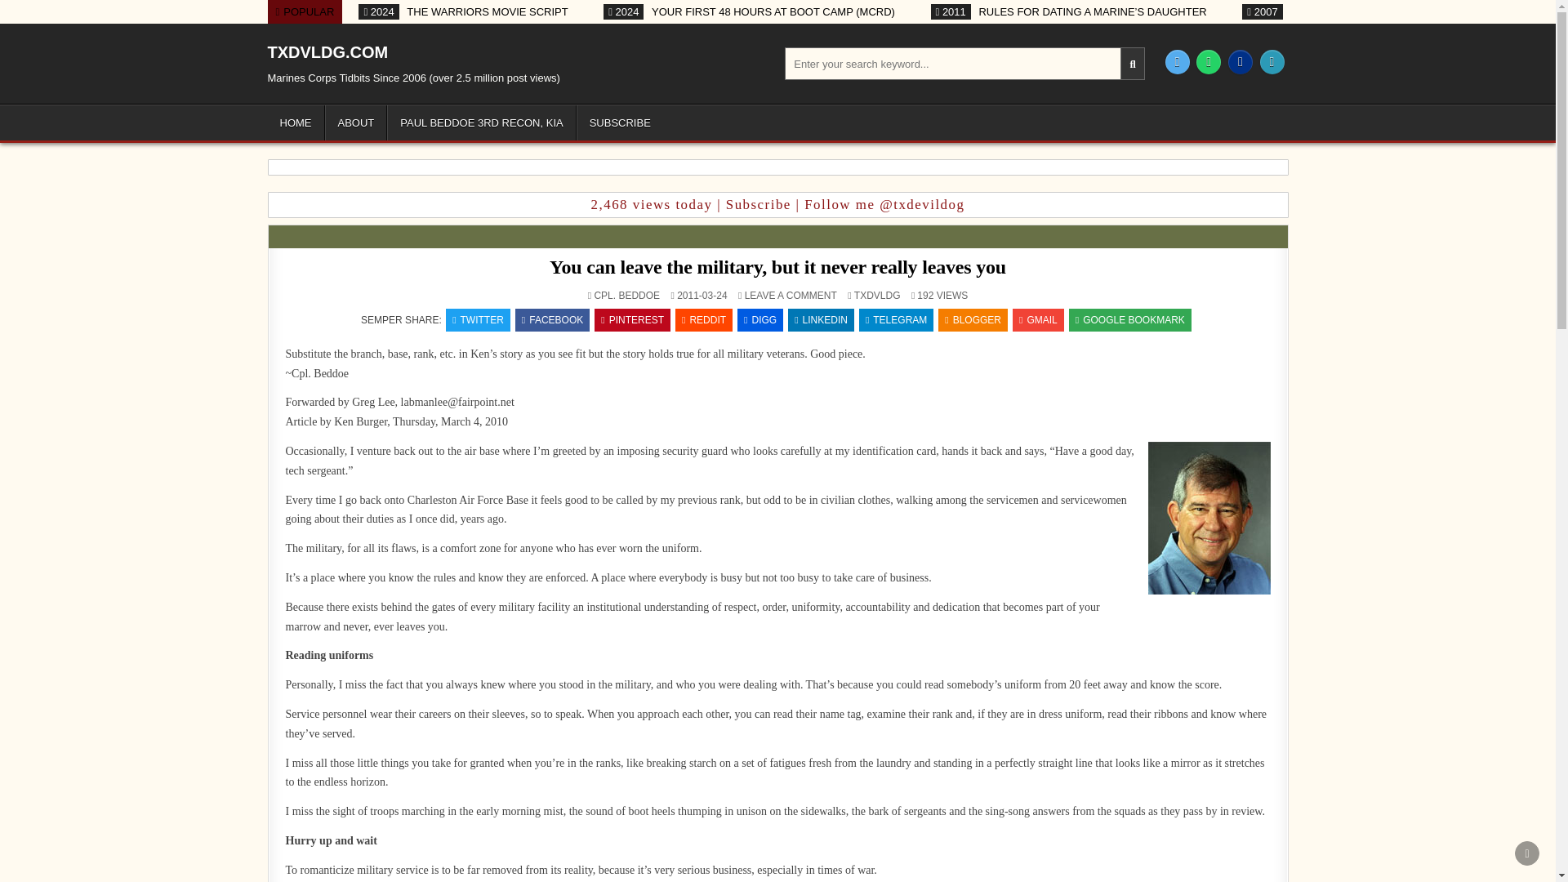 The width and height of the screenshot is (1568, 882). What do you see at coordinates (328, 51) in the screenshot?
I see `TXDVLDG.COM` at bounding box center [328, 51].